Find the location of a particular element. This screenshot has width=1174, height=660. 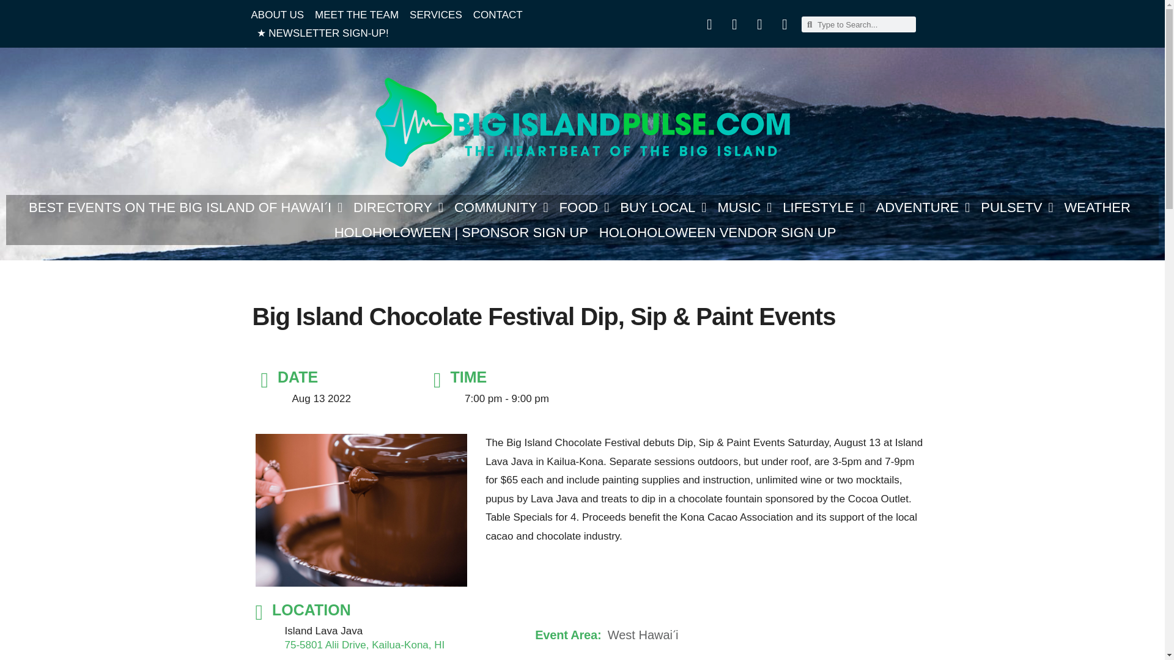

CONTACT is located at coordinates (498, 15).